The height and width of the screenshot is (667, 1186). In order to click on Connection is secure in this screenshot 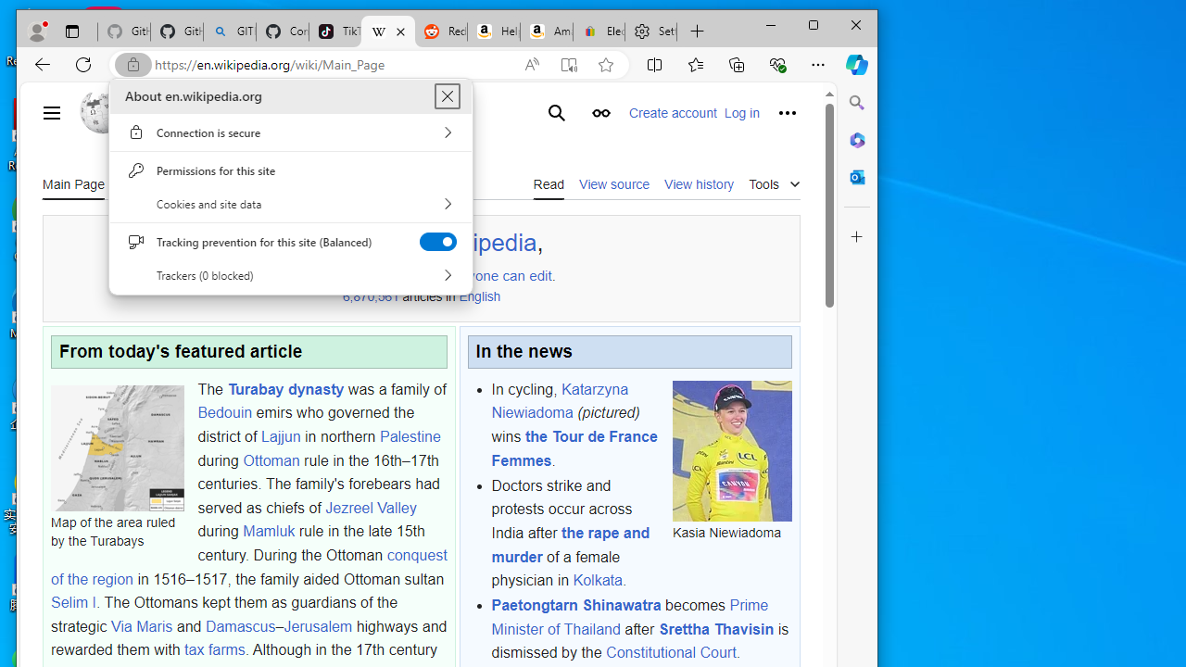, I will do `click(291, 132)`.